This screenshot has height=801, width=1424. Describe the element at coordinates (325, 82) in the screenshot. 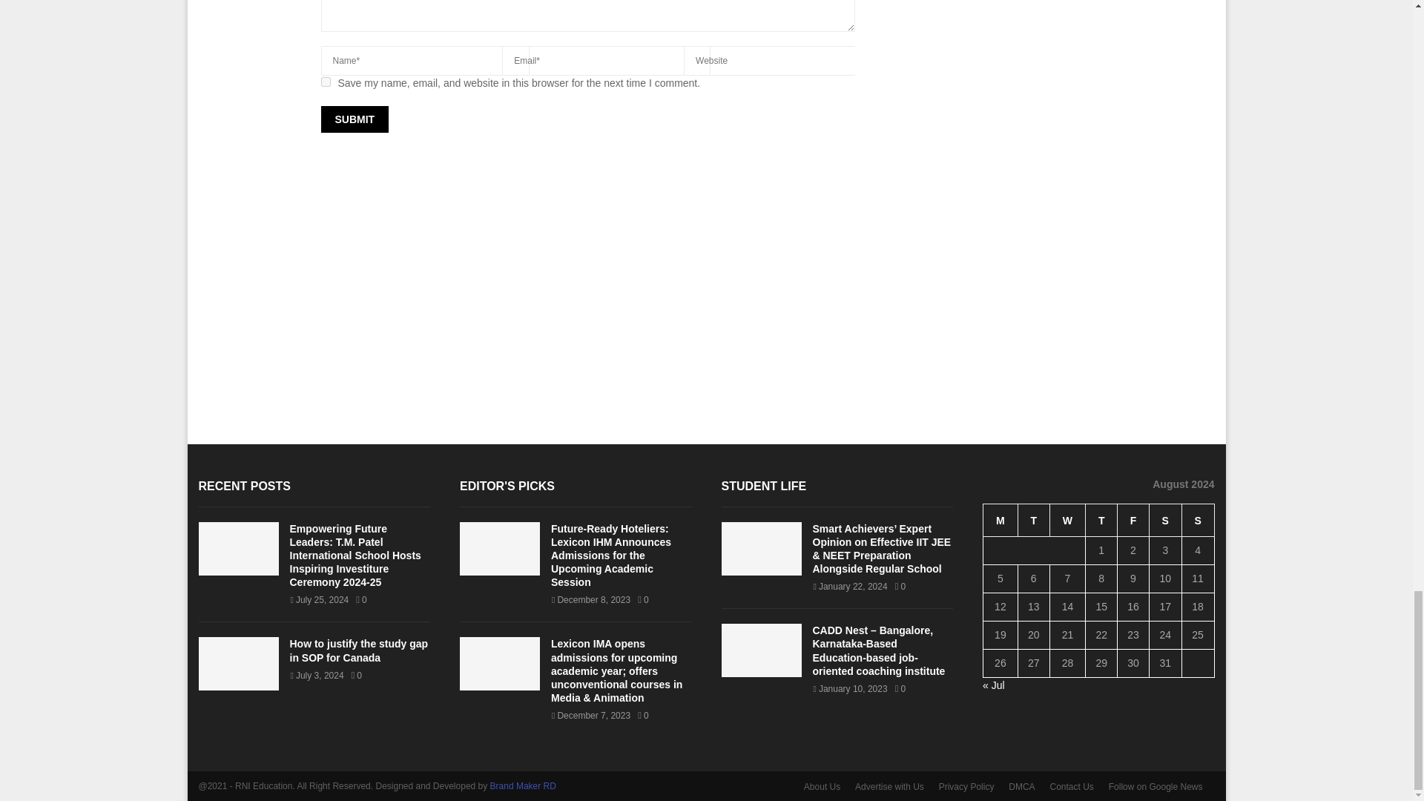

I see `yes` at that location.